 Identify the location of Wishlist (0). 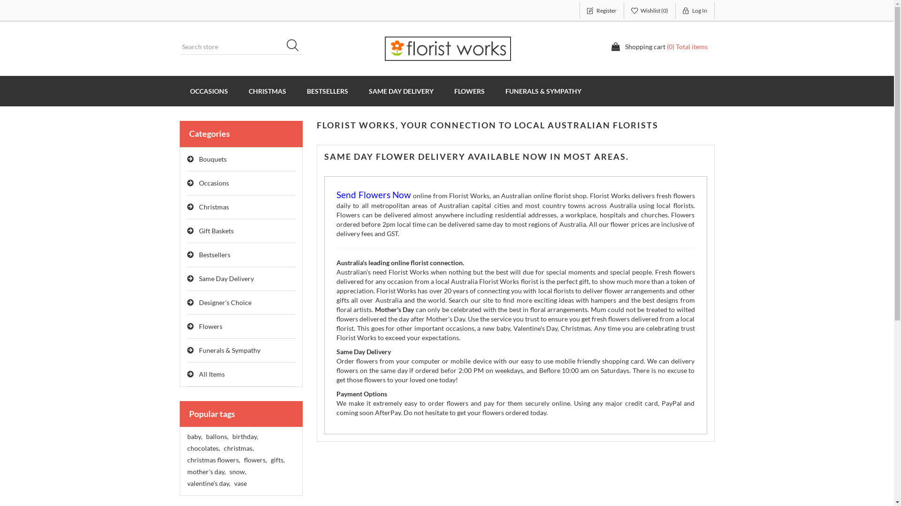
(650, 11).